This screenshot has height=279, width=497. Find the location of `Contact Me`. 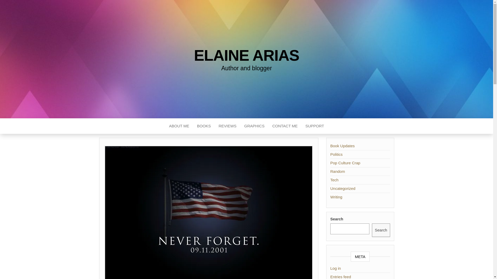

Contact Me is located at coordinates (285, 126).